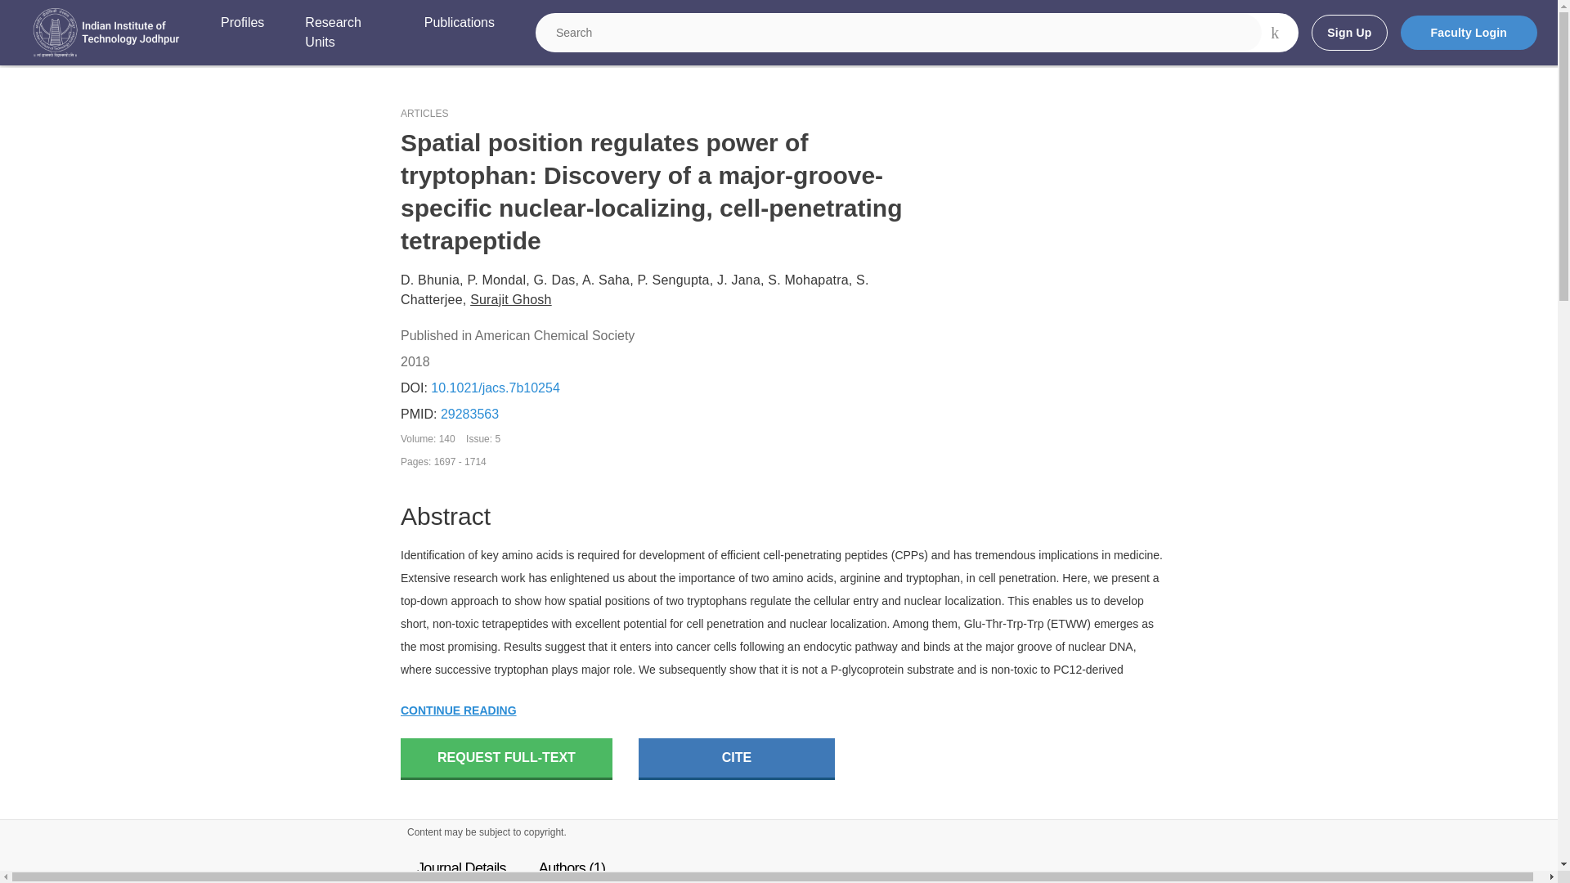  What do you see at coordinates (469, 414) in the screenshot?
I see `29283563` at bounding box center [469, 414].